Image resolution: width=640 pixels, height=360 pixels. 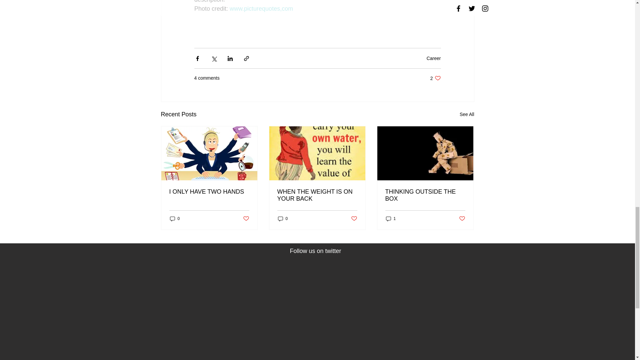 What do you see at coordinates (435, 78) in the screenshot?
I see `www.picturequotes,com` at bounding box center [435, 78].